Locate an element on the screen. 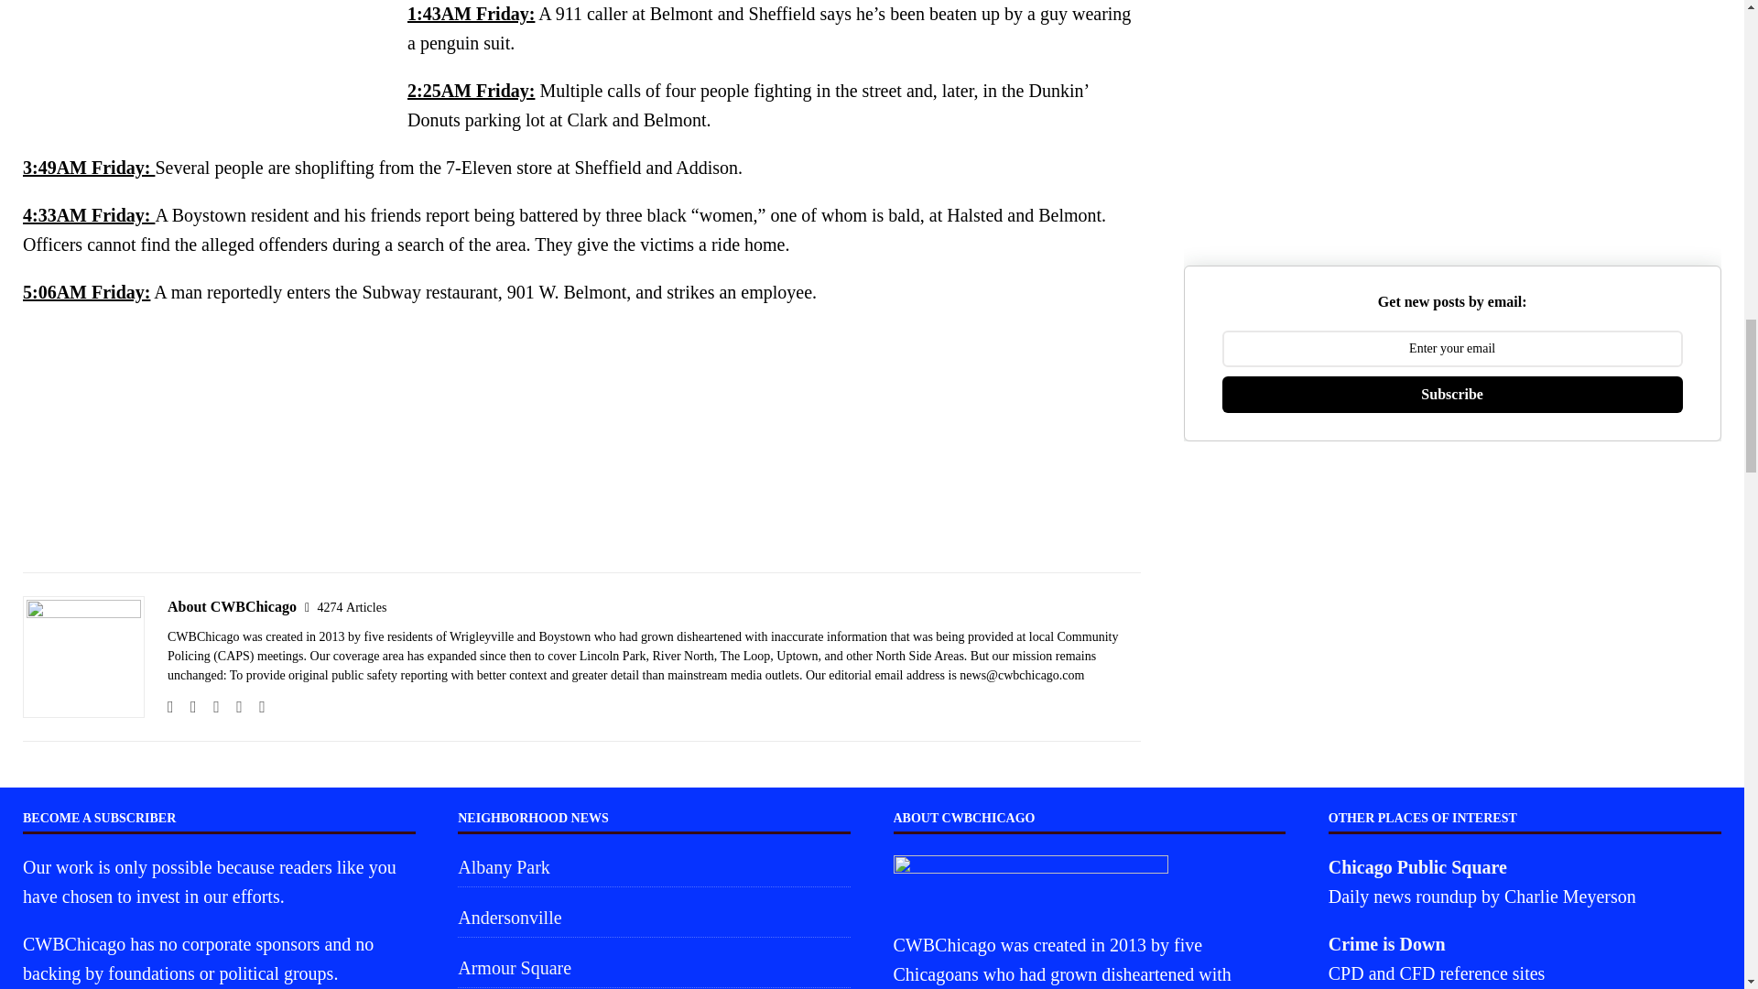 Image resolution: width=1758 pixels, height=989 pixels. Armour Square is located at coordinates (654, 967).